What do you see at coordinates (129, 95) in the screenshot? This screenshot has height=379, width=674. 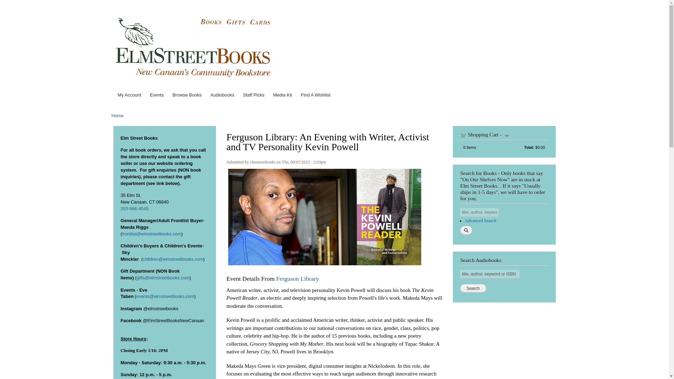 I see `My Account` at bounding box center [129, 95].